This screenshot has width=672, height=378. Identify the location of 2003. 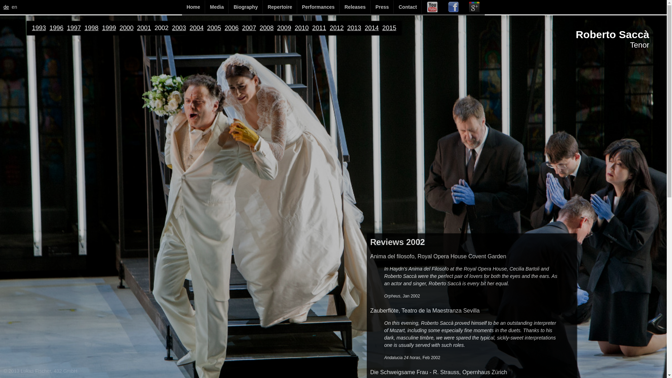
(179, 28).